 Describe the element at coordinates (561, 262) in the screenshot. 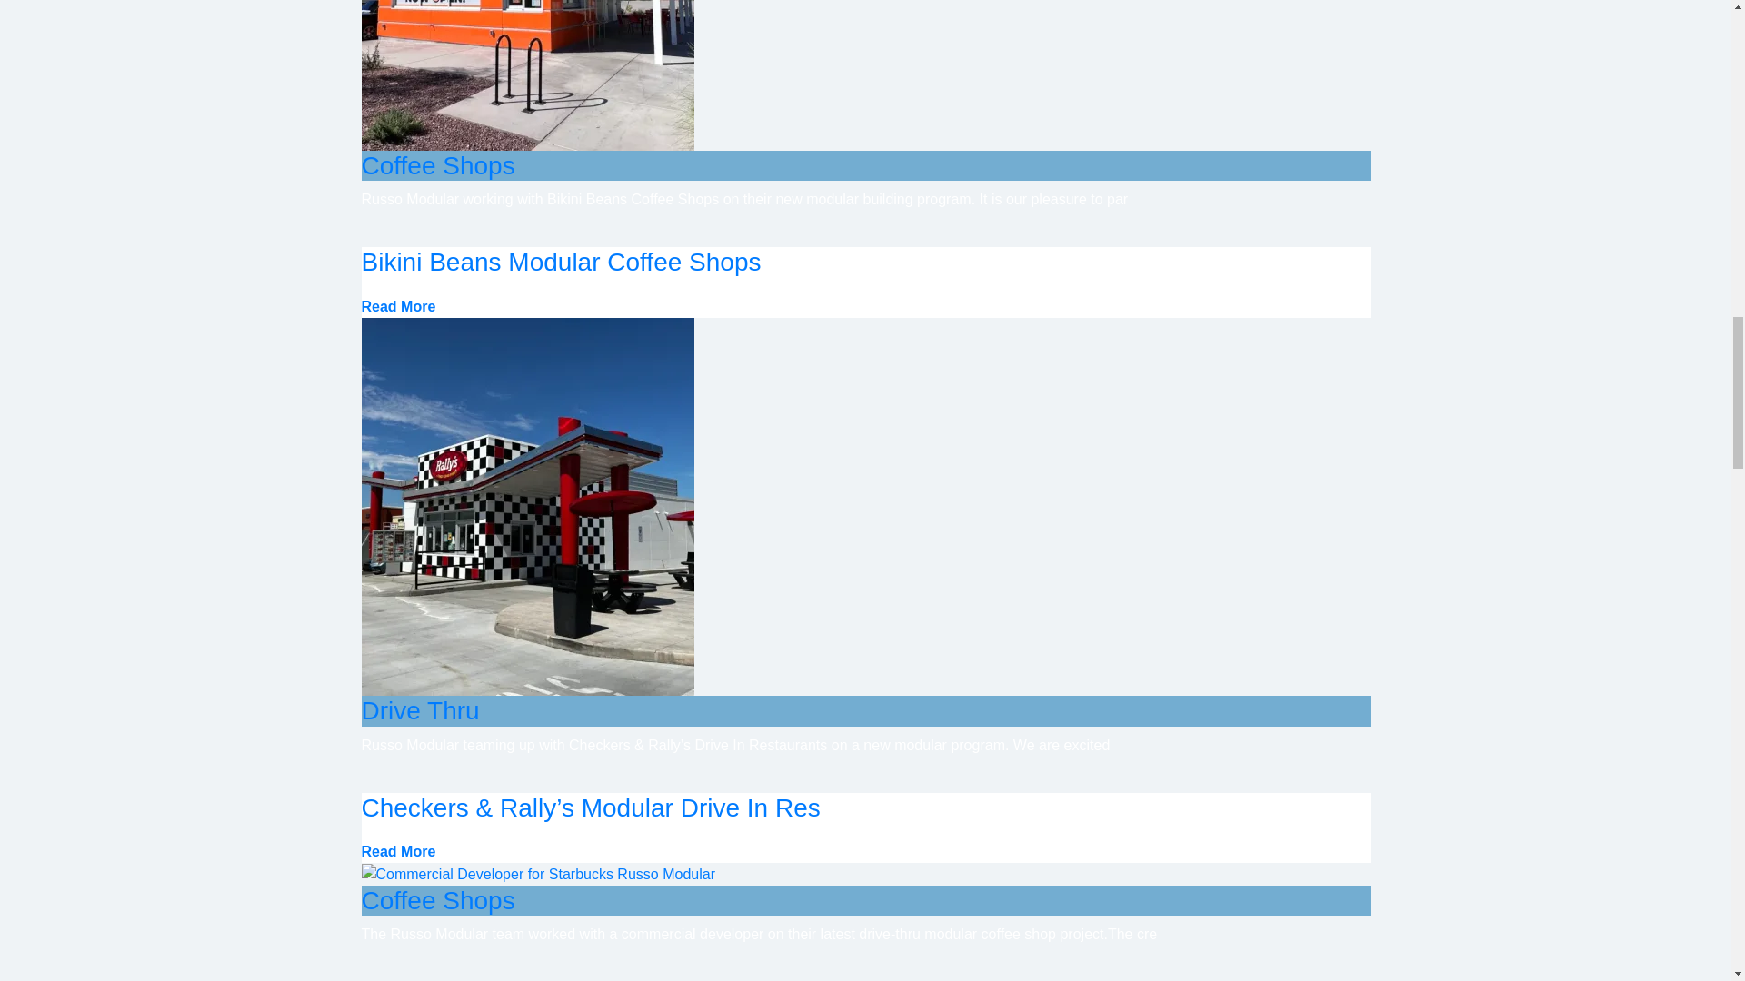

I see `Bikini Beans Modular Coffee Shops` at that location.